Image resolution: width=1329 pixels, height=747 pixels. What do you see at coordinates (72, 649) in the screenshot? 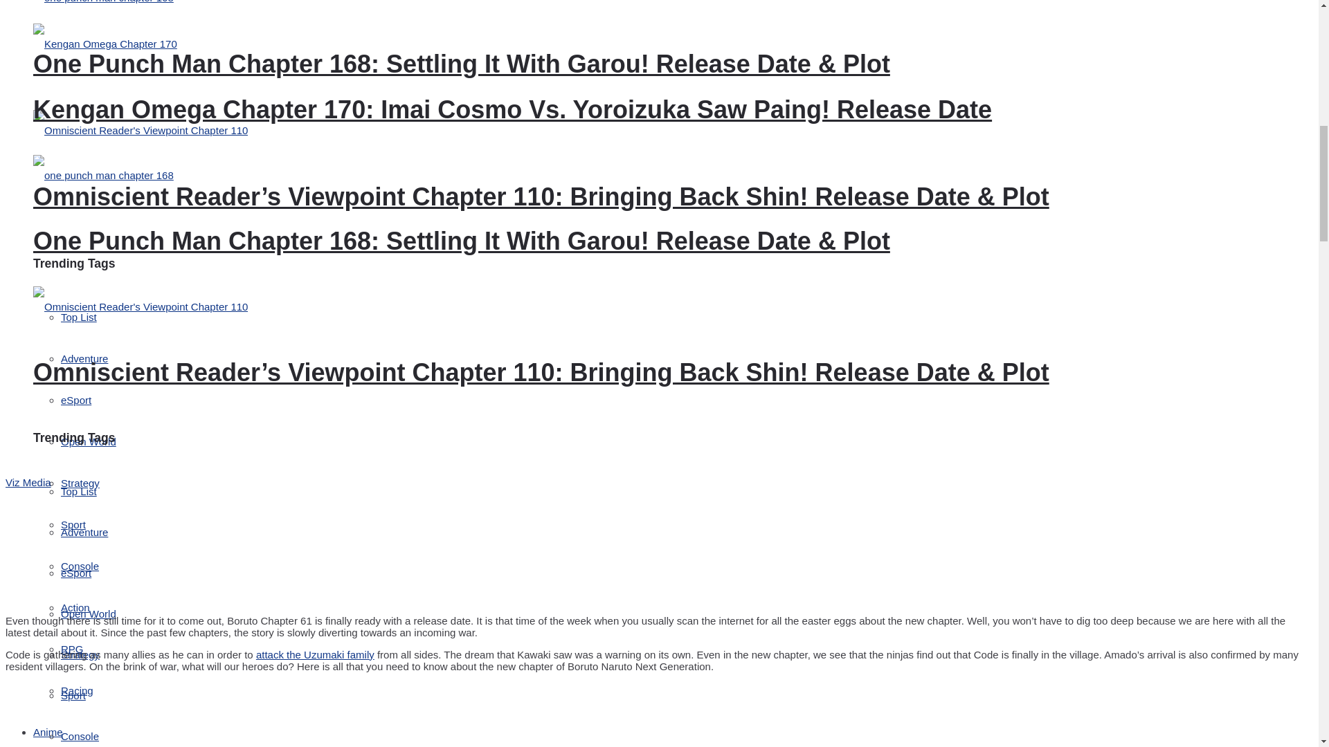
I see `RPG` at bounding box center [72, 649].